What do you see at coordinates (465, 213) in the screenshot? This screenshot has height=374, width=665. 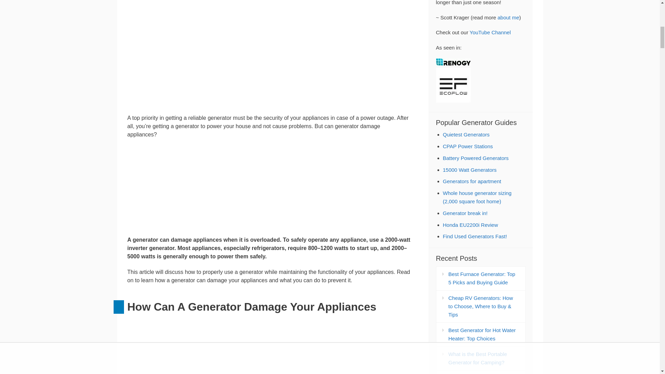 I see `Generator break in` at bounding box center [465, 213].